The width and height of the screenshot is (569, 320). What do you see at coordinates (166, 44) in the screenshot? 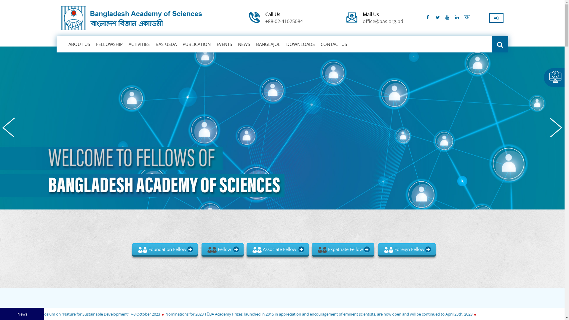
I see `BAS-USDA` at bounding box center [166, 44].